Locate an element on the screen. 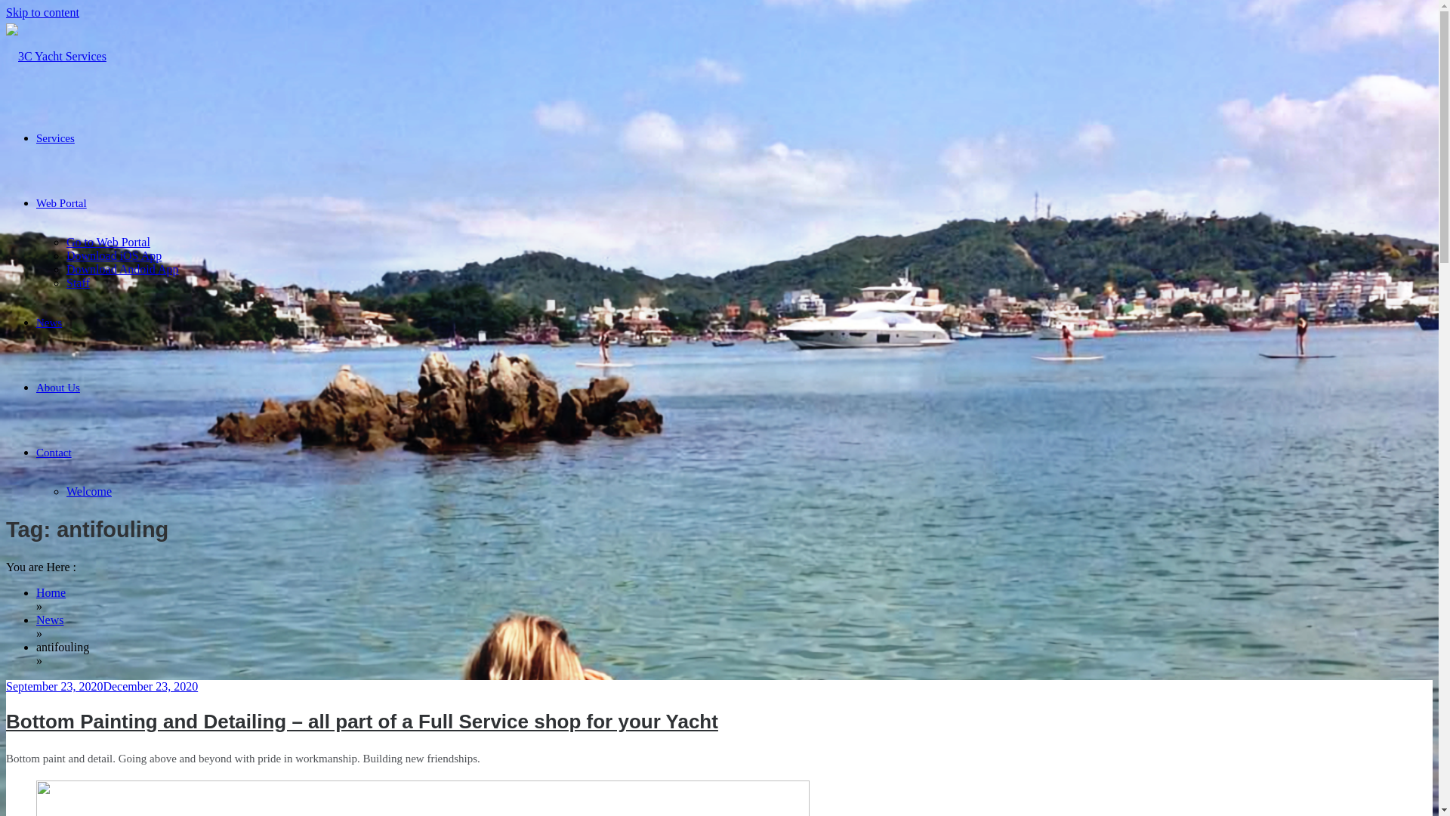 The height and width of the screenshot is (816, 1450). About Us is located at coordinates (58, 388).